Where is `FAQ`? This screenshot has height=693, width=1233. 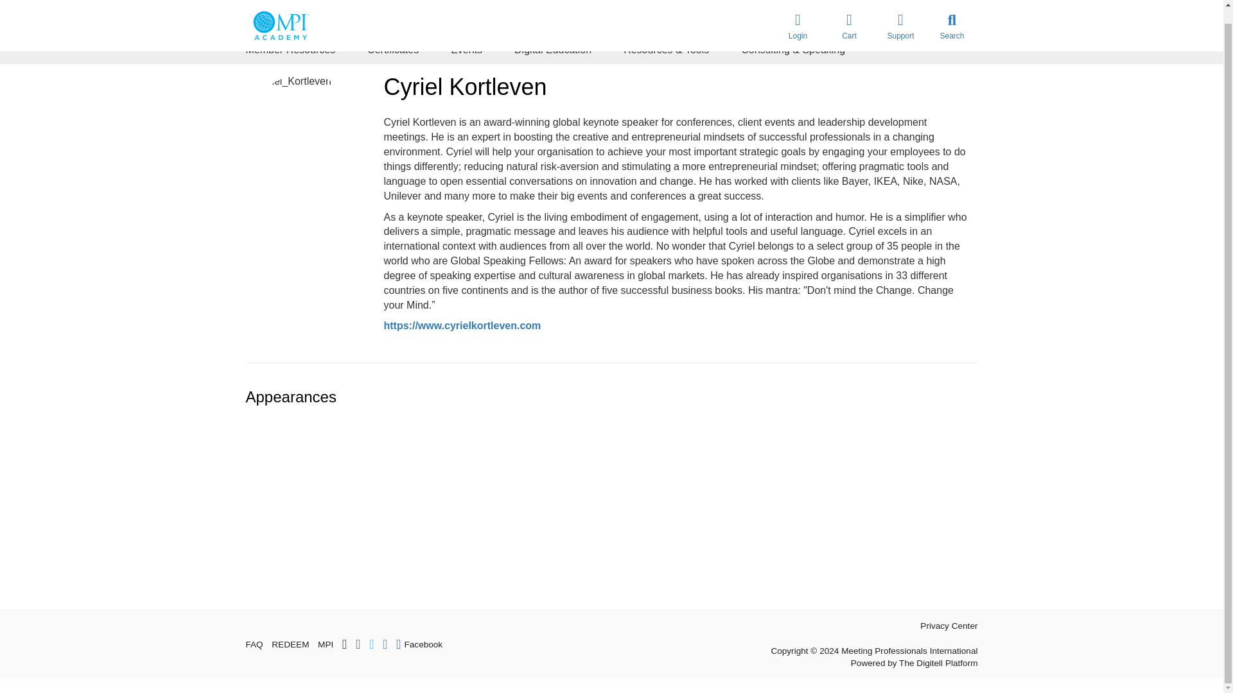 FAQ is located at coordinates (254, 644).